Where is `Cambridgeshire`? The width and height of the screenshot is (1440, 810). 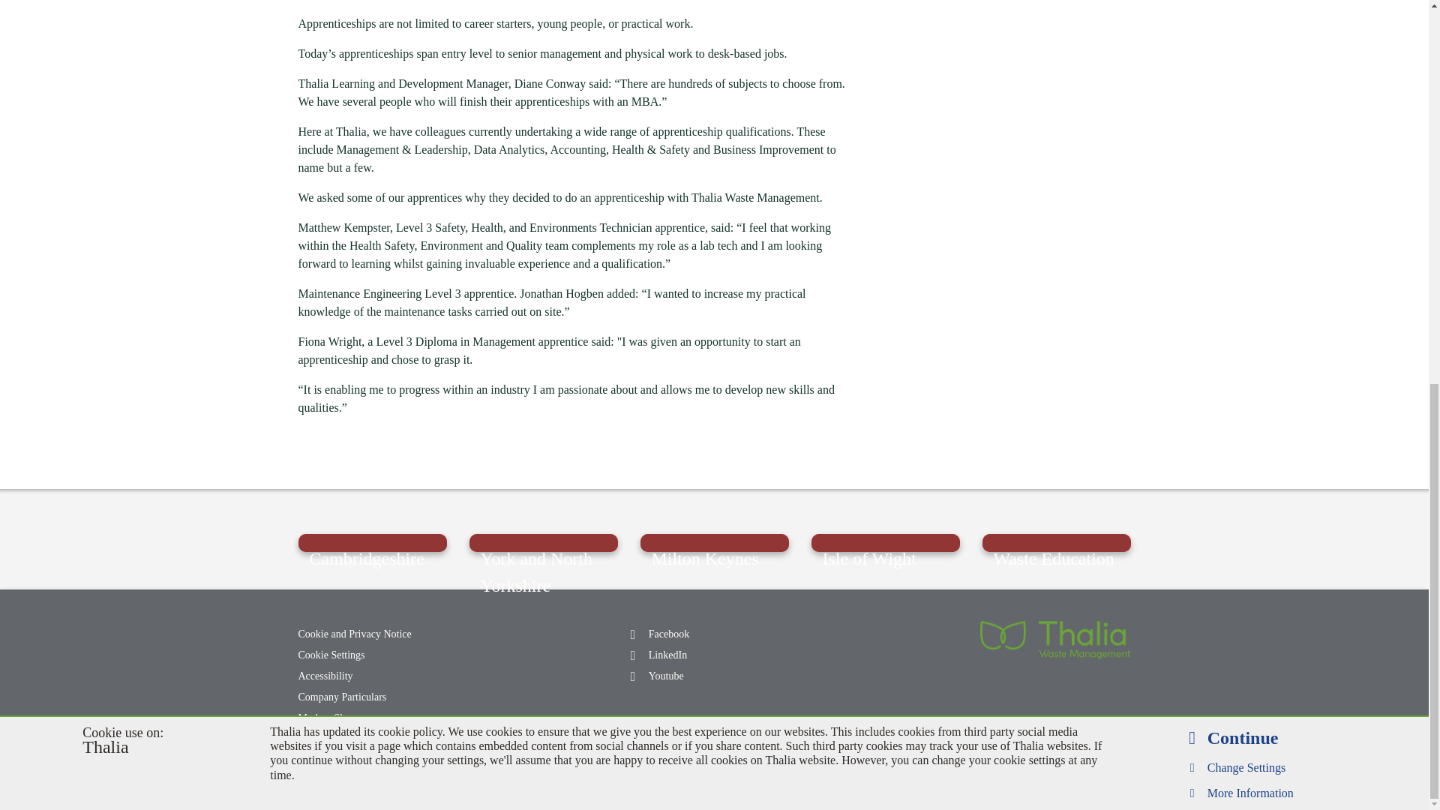
Cambridgeshire is located at coordinates (372, 542).